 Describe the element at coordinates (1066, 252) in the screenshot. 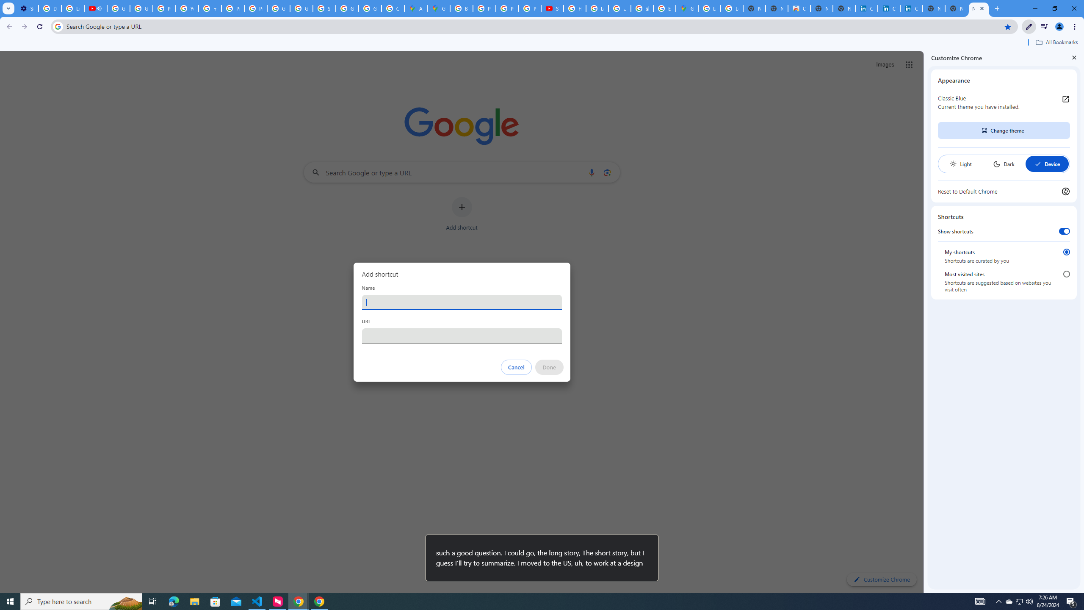

I see `My shortcuts` at that location.